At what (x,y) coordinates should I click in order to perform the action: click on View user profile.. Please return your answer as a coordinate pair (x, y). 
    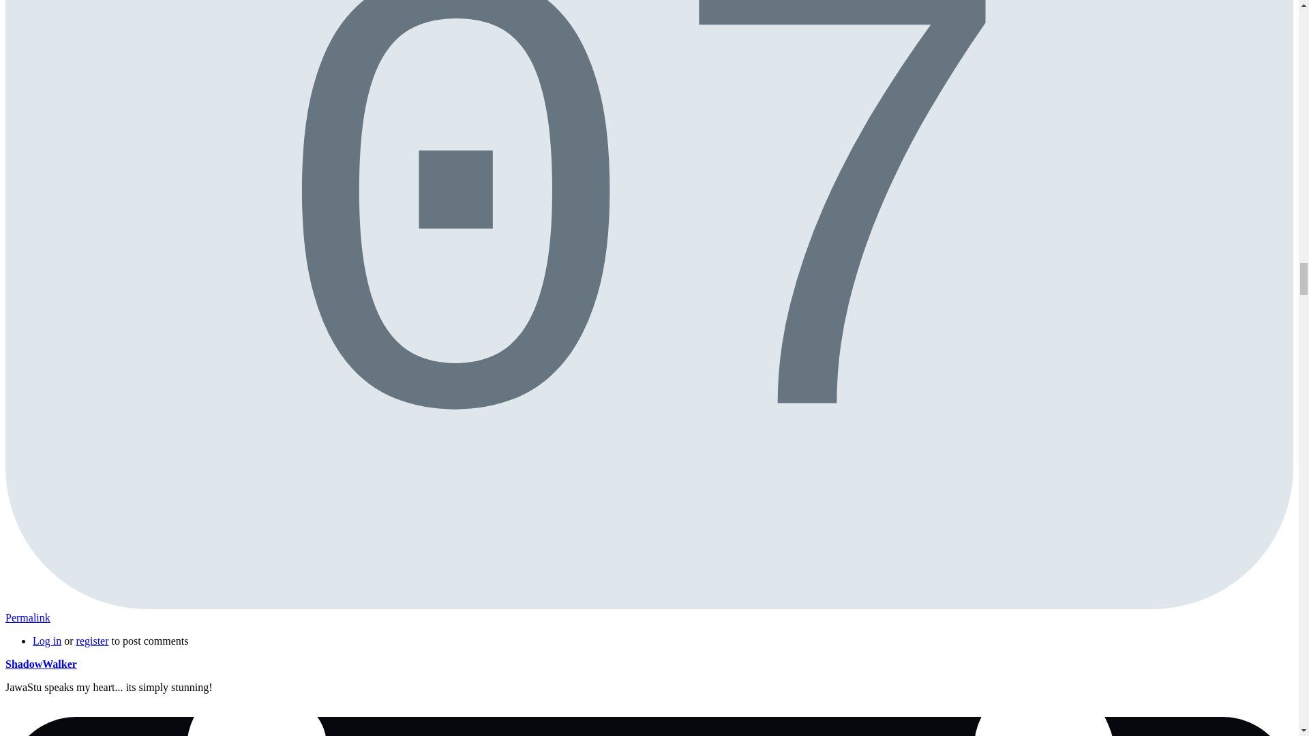
    Looking at the image, I should click on (41, 664).